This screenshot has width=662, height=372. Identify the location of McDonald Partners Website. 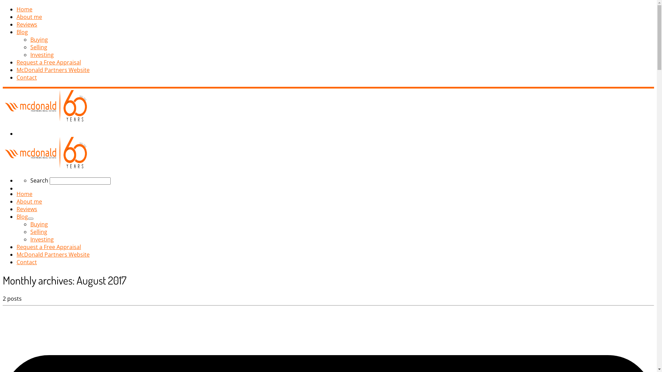
(53, 255).